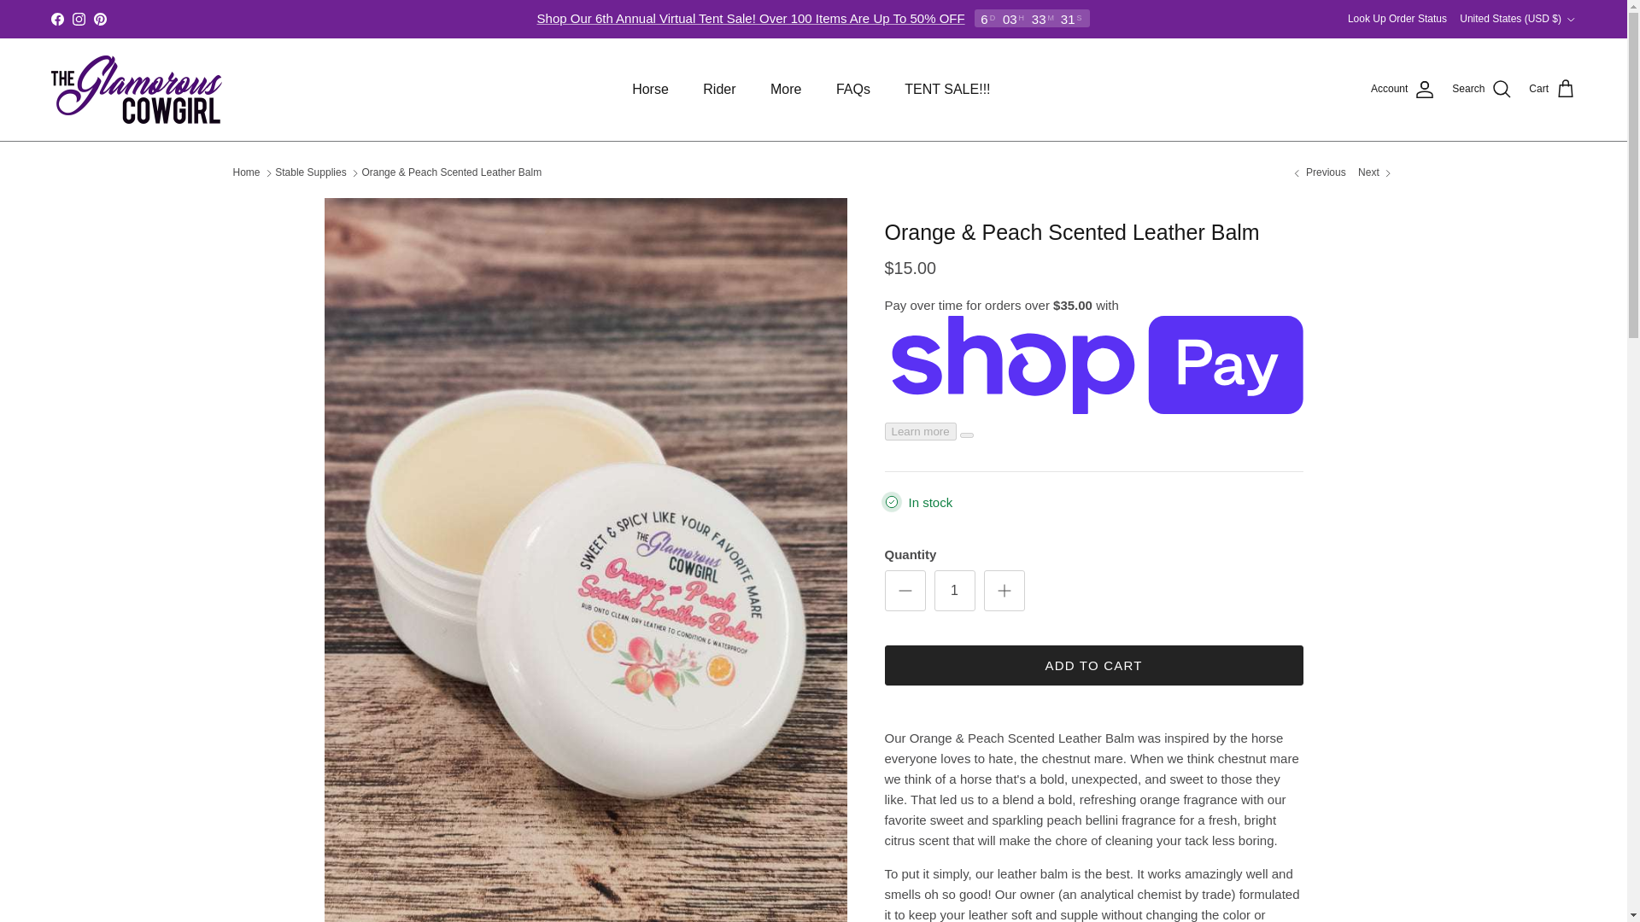  What do you see at coordinates (1397, 19) in the screenshot?
I see `Look Up Order Status` at bounding box center [1397, 19].